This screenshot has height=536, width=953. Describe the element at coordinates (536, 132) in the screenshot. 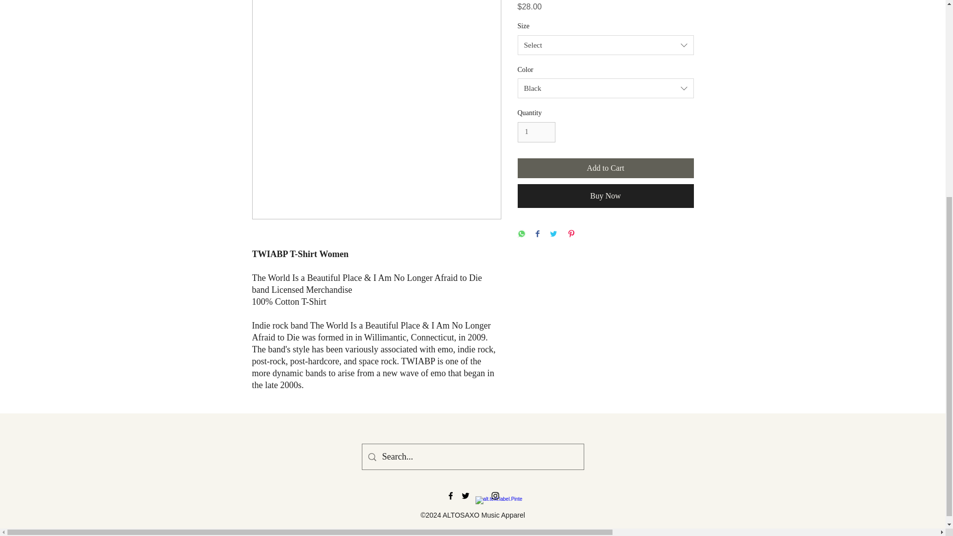

I see `1` at that location.